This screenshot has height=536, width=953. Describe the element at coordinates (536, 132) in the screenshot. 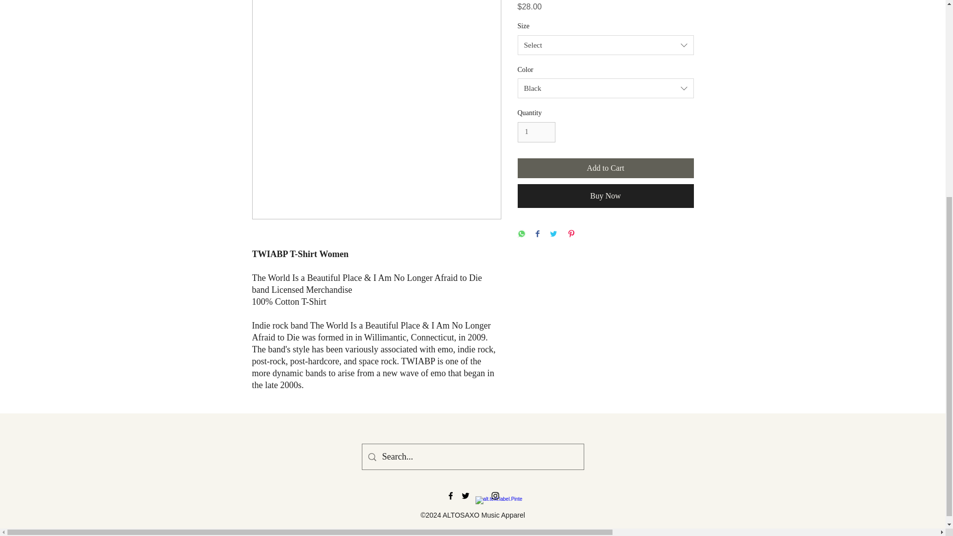

I see `1` at that location.